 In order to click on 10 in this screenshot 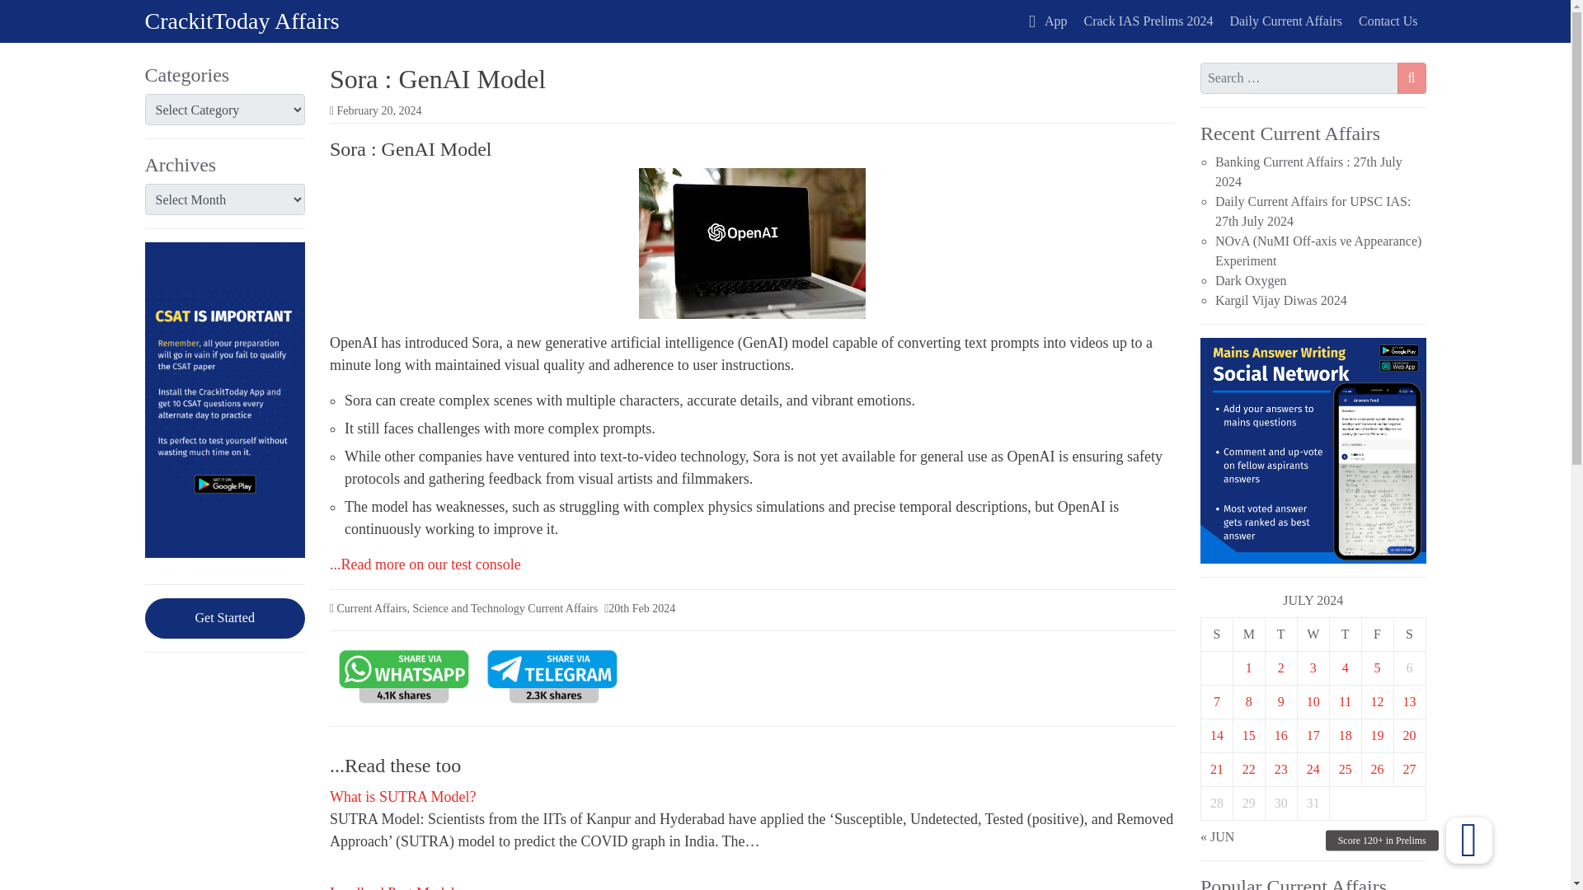, I will do `click(1313, 701)`.